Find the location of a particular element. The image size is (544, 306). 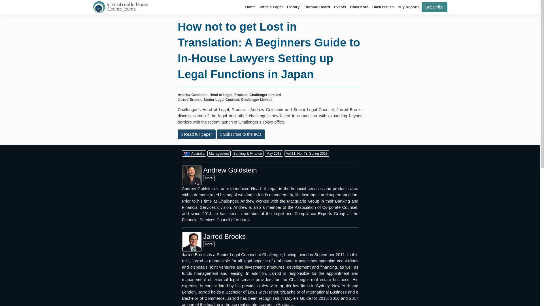

Editorial Board is located at coordinates (316, 7).